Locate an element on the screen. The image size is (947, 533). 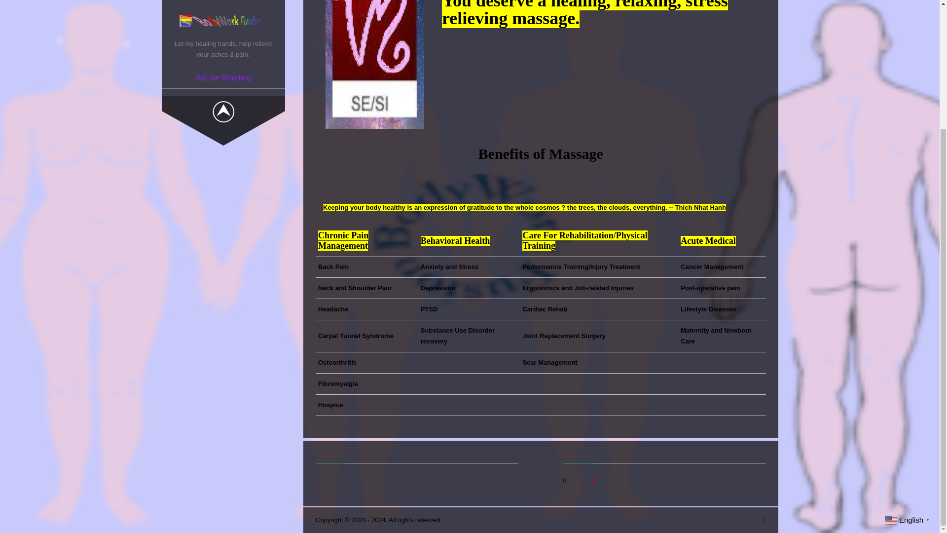
Reduce chemotherapy-related nausea is located at coordinates (541, 193).